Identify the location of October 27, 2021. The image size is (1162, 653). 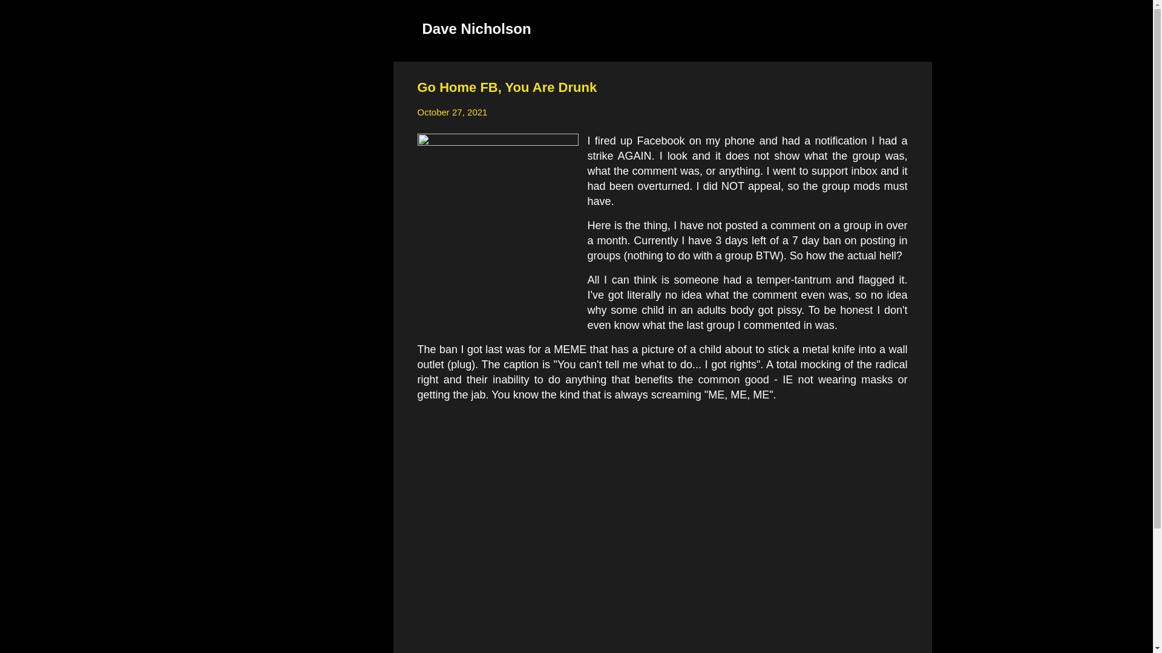
(453, 112).